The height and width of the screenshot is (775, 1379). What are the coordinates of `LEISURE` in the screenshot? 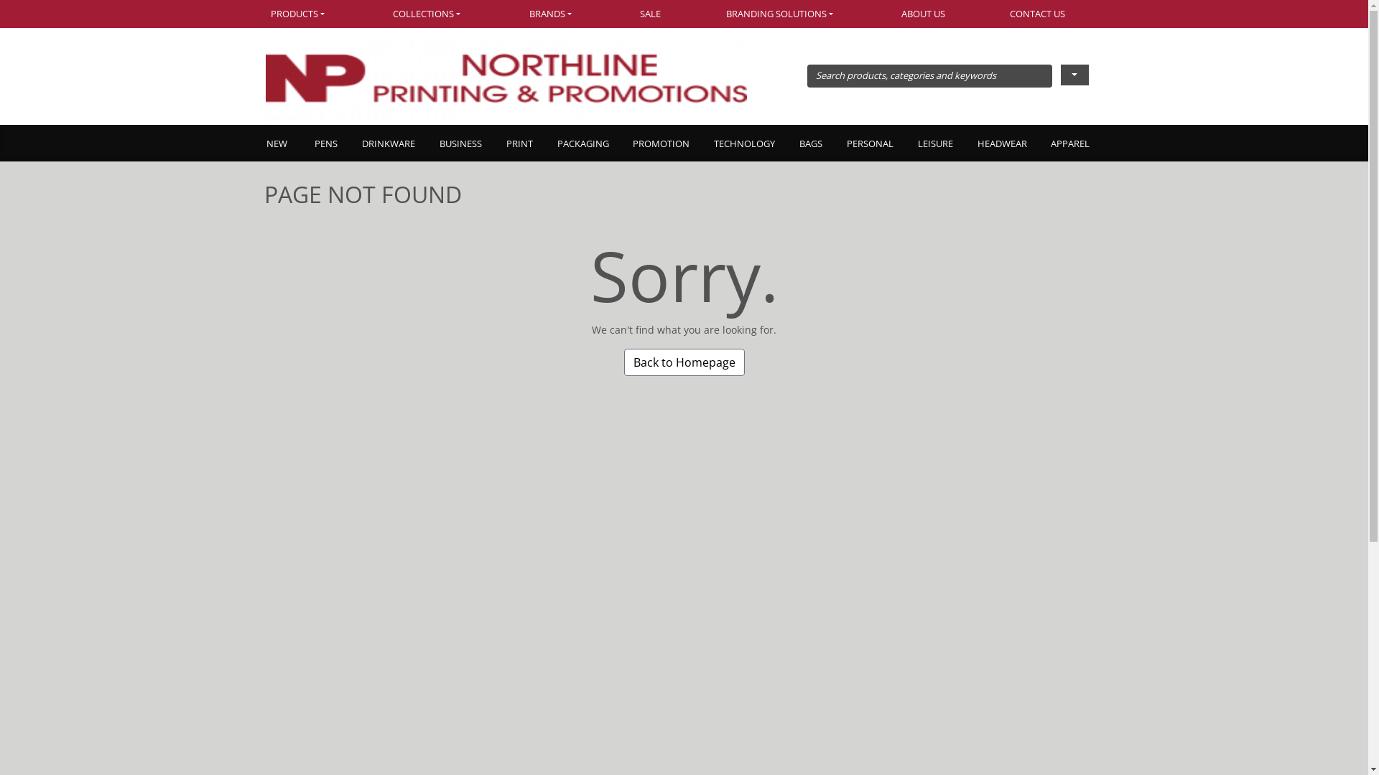 It's located at (935, 145).